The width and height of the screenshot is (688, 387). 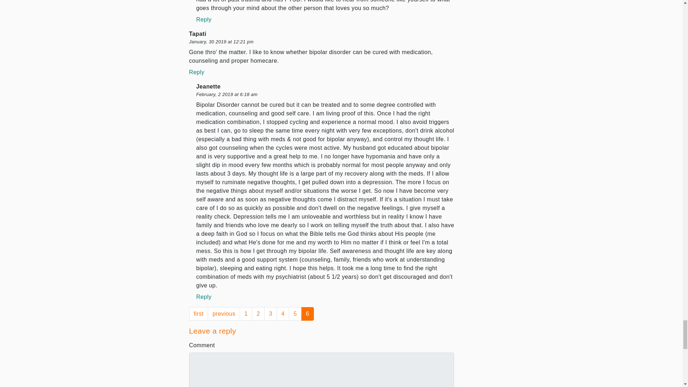 What do you see at coordinates (258, 314) in the screenshot?
I see `Go to page 2` at bounding box center [258, 314].